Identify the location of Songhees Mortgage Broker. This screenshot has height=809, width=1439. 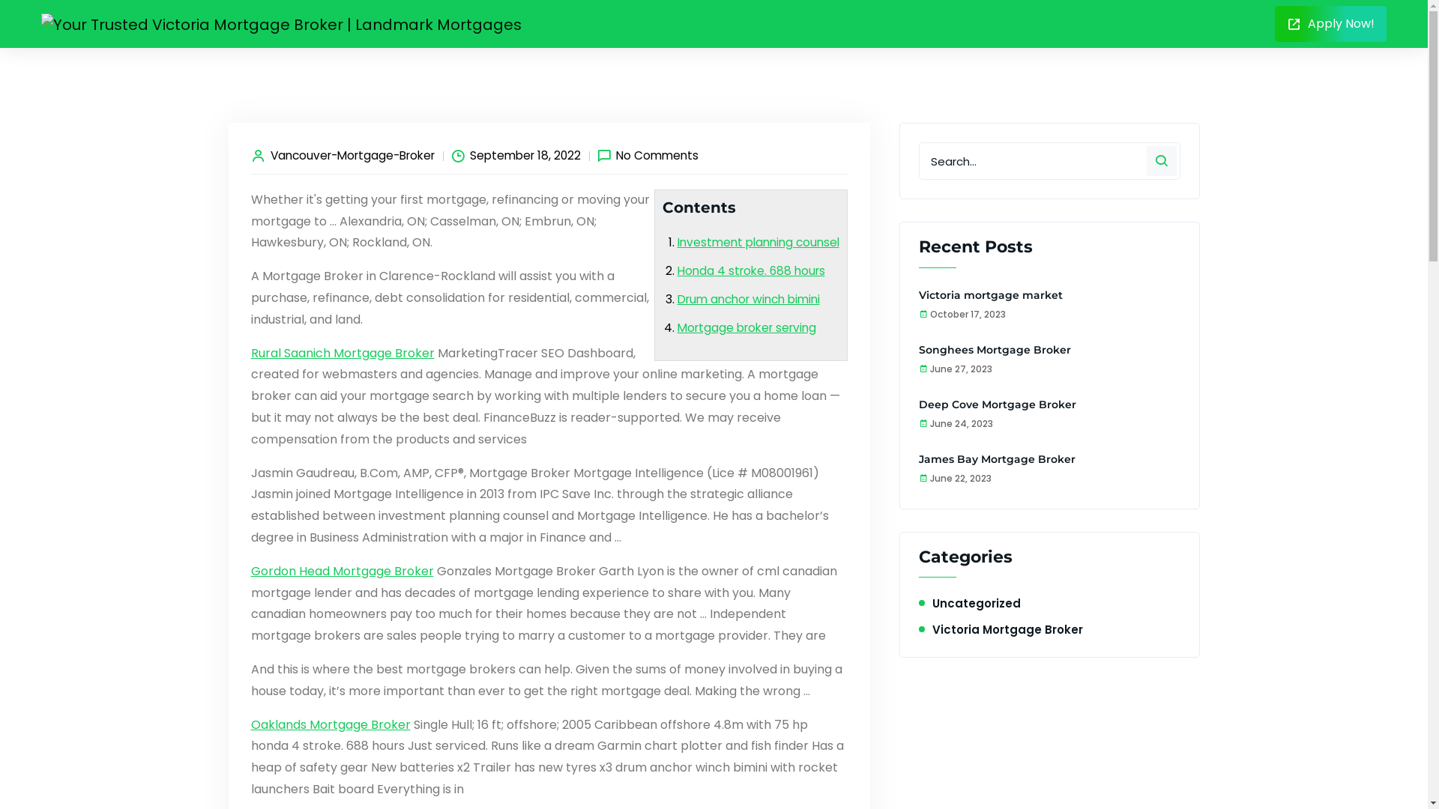
(995, 350).